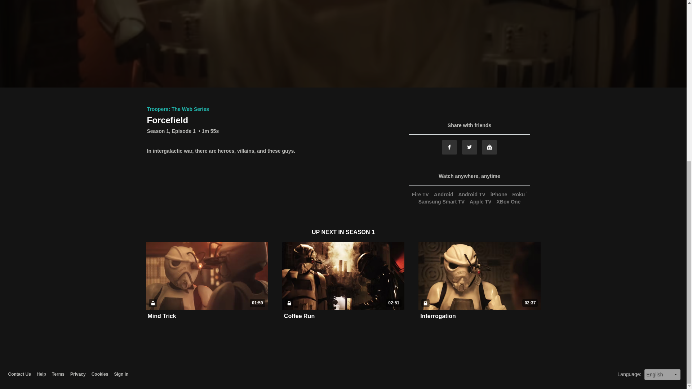  I want to click on Interrogation, so click(438, 316).